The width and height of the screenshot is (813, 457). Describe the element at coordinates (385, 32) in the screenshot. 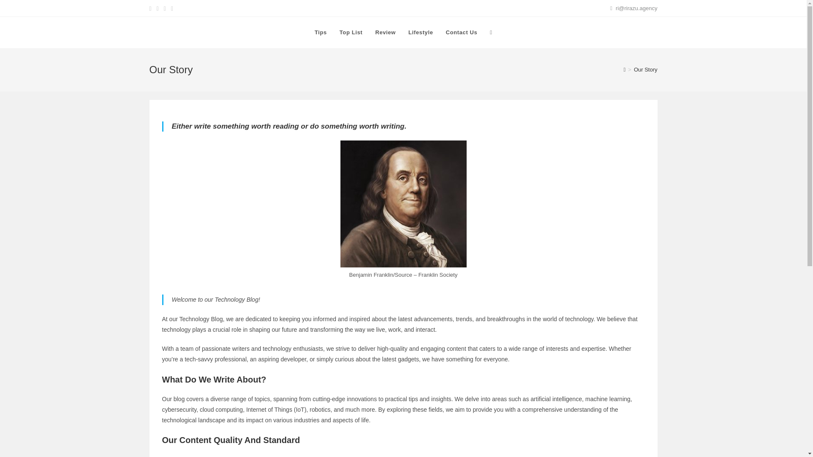

I see `Review` at that location.